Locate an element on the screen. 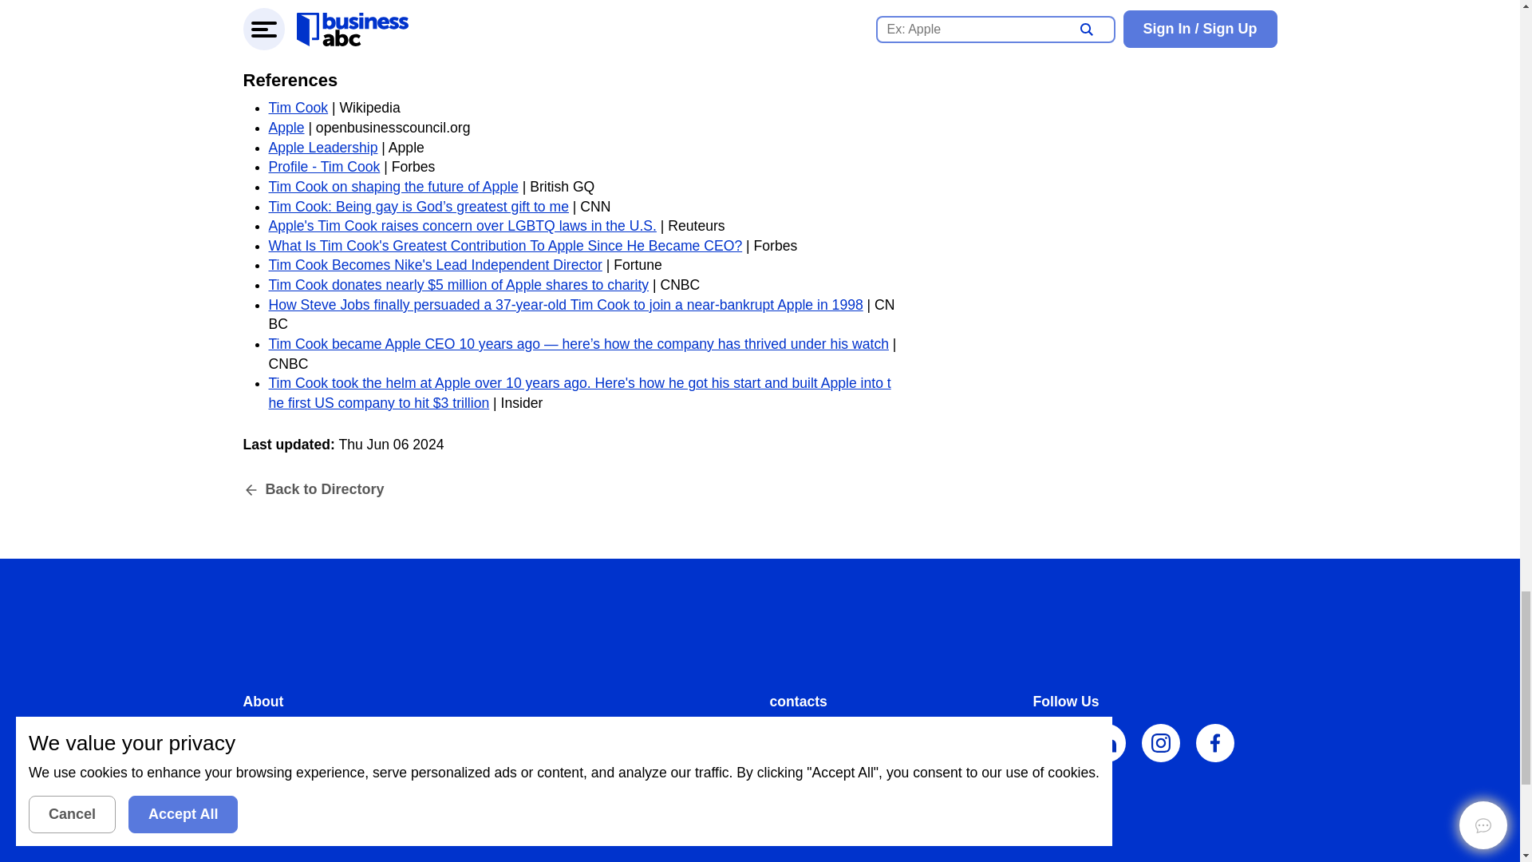 Image resolution: width=1532 pixels, height=862 pixels. Apple Leadership is located at coordinates (322, 147).